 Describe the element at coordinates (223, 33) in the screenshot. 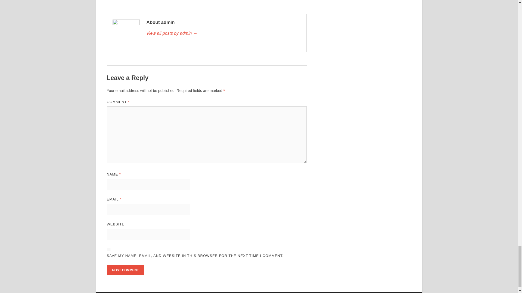

I see `admin` at that location.